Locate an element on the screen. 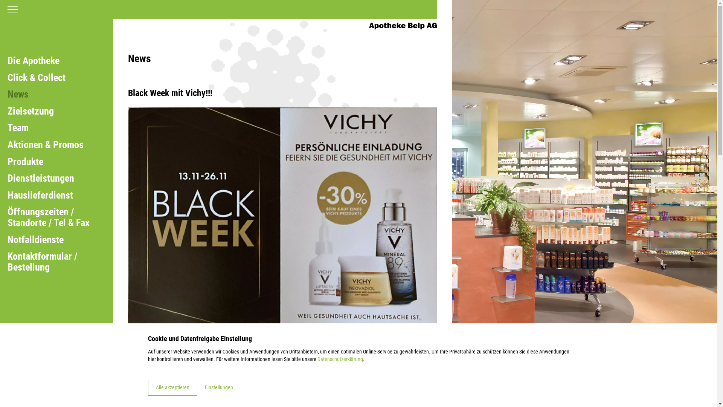 The width and height of the screenshot is (723, 407). Kontaktformular / Bestellung is located at coordinates (53, 262).